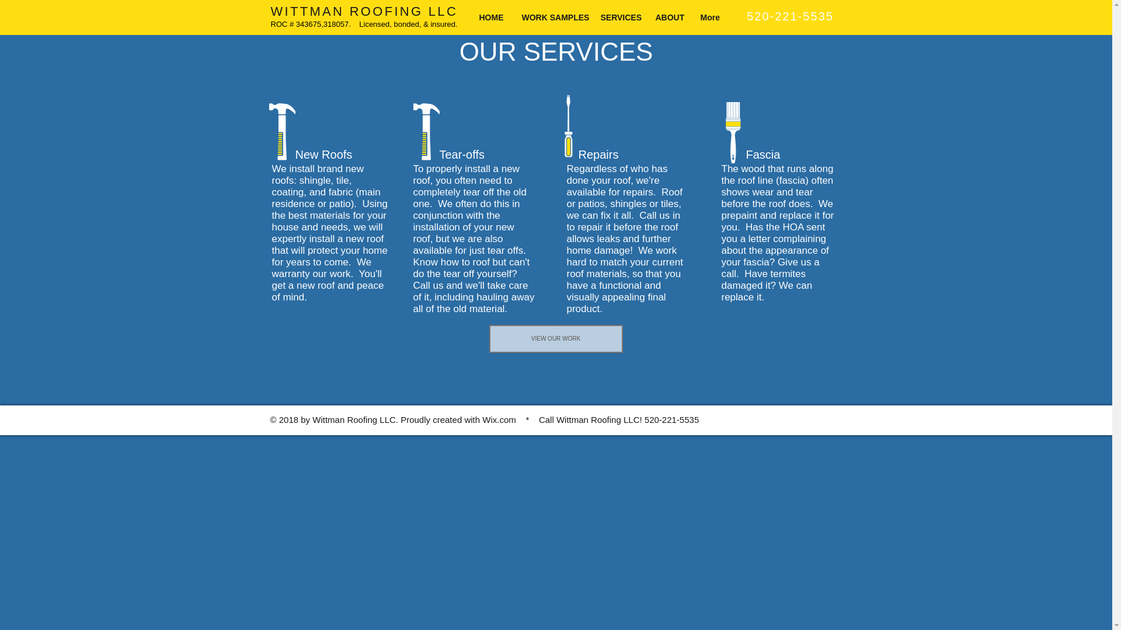 The width and height of the screenshot is (1121, 630). What do you see at coordinates (492, 17) in the screenshot?
I see `HOME` at bounding box center [492, 17].